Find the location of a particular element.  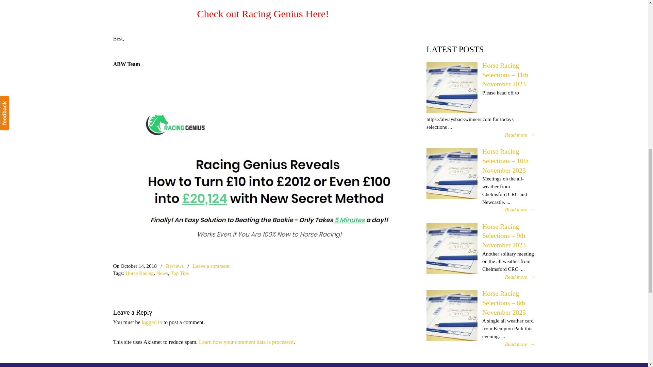

Top Tips is located at coordinates (180, 273).